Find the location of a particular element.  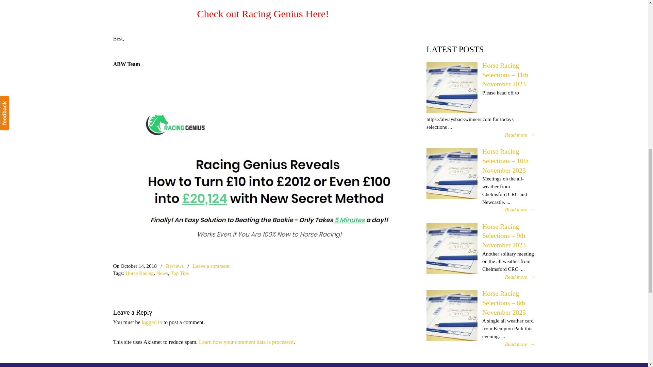

Top Tips is located at coordinates (180, 273).